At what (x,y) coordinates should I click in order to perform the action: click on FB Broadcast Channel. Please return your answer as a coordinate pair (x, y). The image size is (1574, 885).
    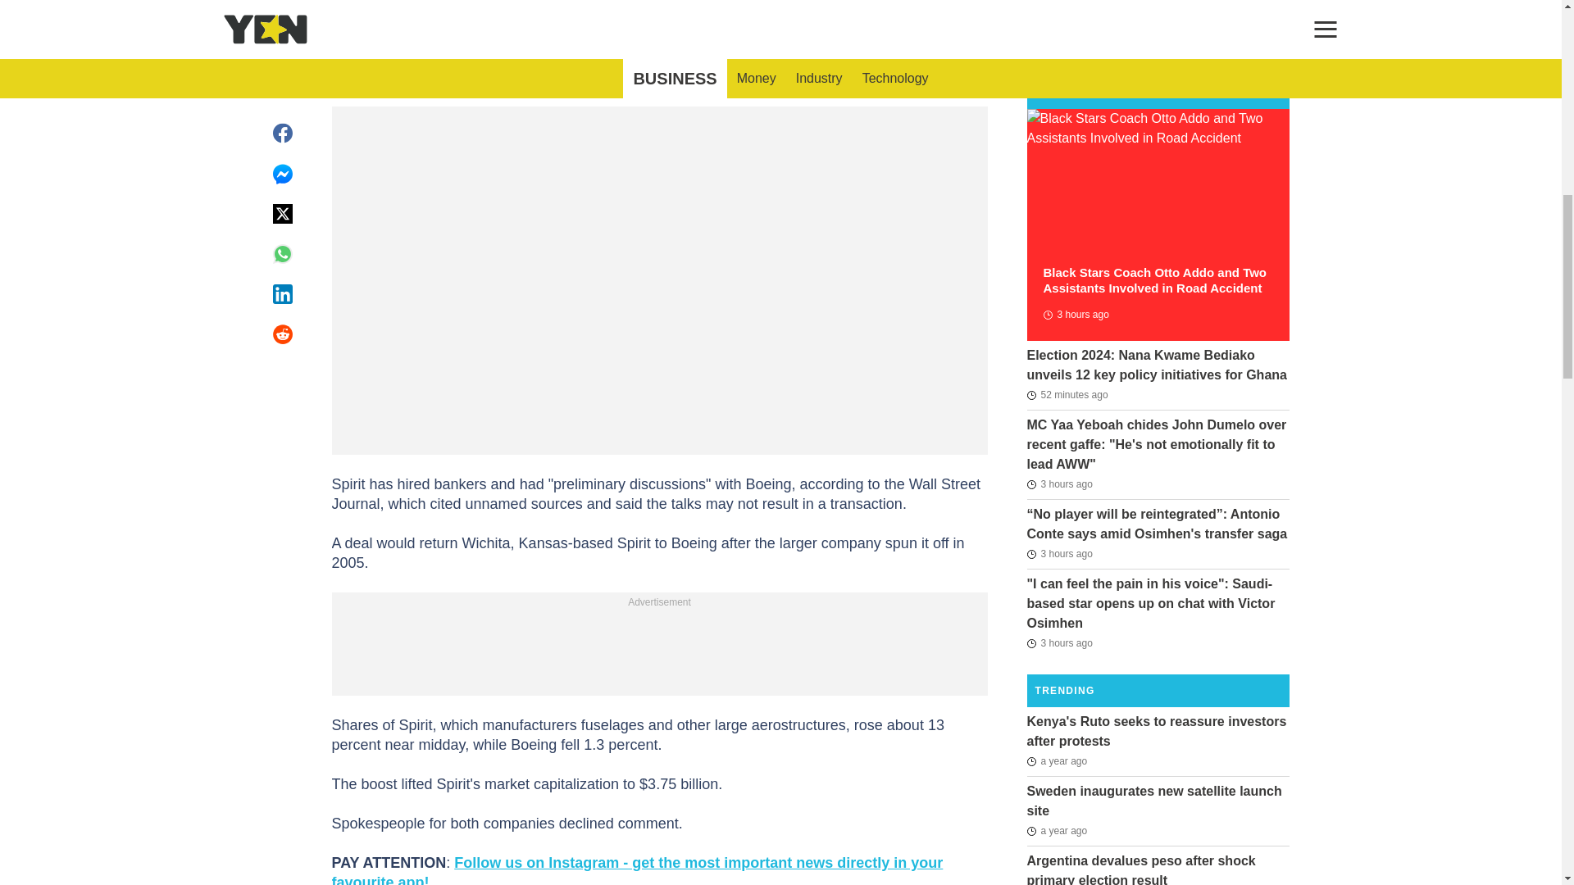
    Looking at the image, I should click on (643, 13).